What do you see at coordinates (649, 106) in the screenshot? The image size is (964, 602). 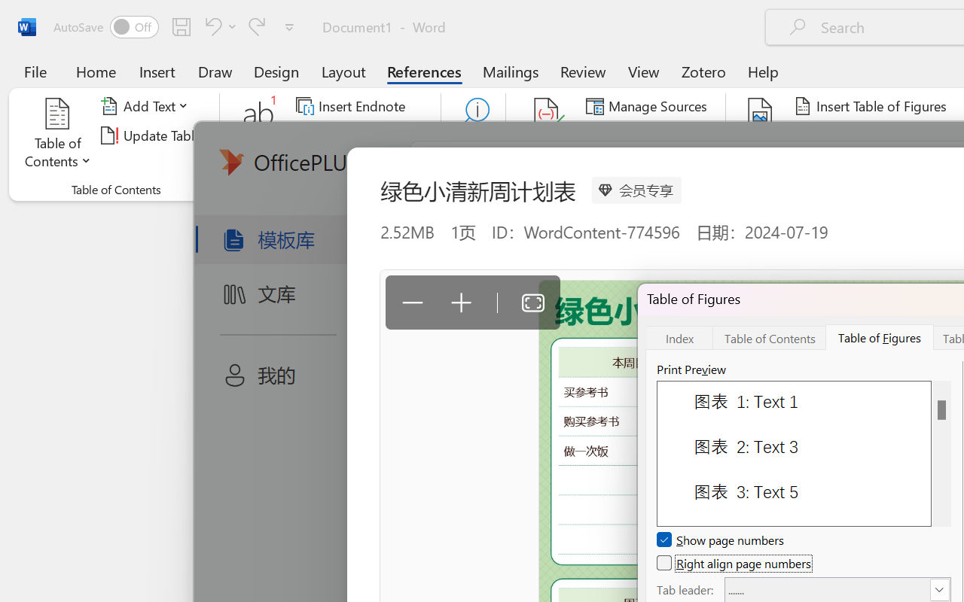 I see `Manage Sources...` at bounding box center [649, 106].